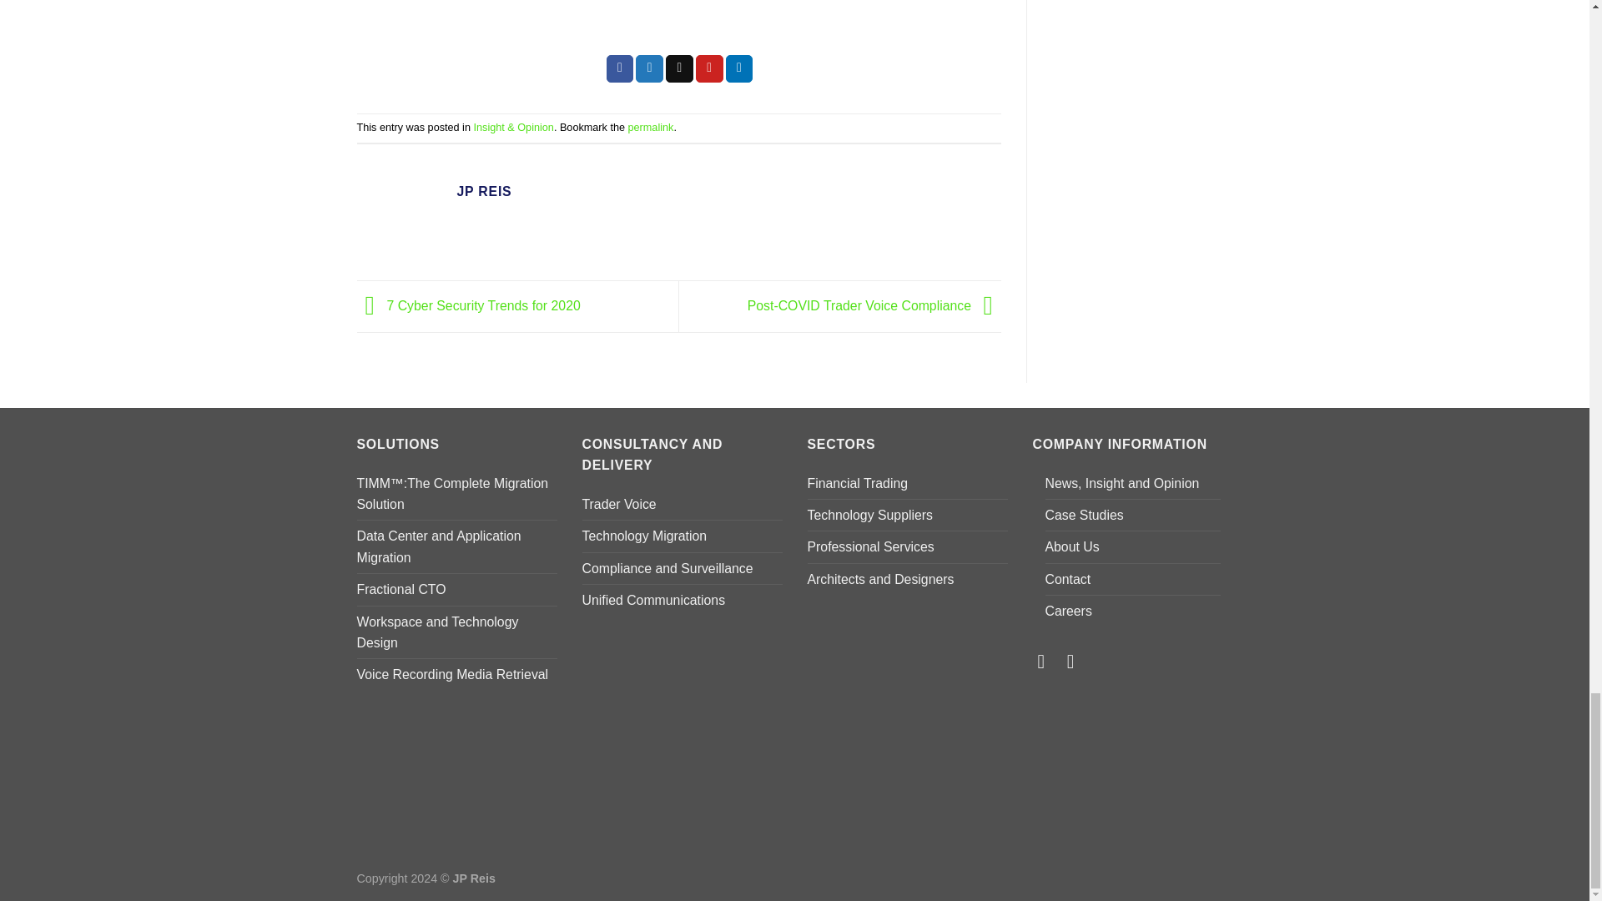 The width and height of the screenshot is (1602, 901). I want to click on Share on Twitter, so click(649, 68).